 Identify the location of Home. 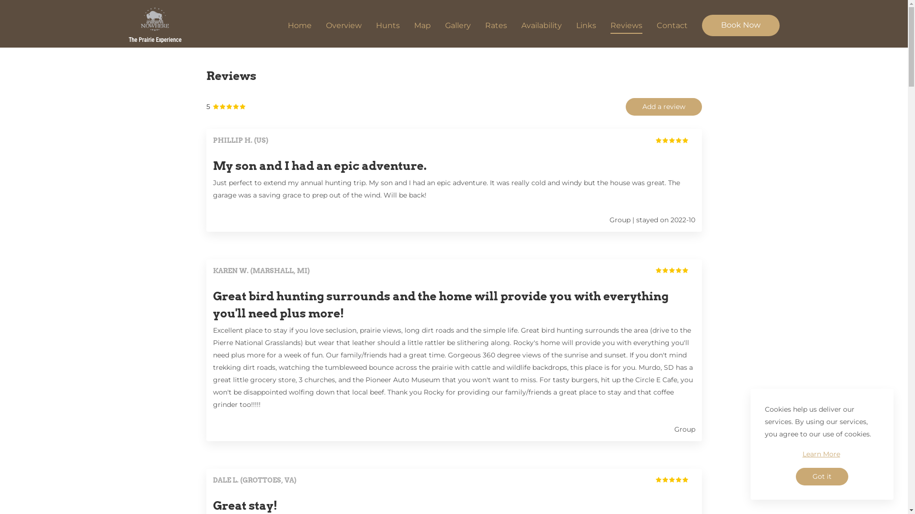
(300, 25).